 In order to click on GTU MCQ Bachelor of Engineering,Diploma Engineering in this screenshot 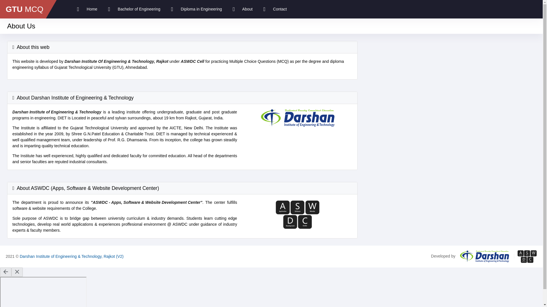, I will do `click(87, 9)`.